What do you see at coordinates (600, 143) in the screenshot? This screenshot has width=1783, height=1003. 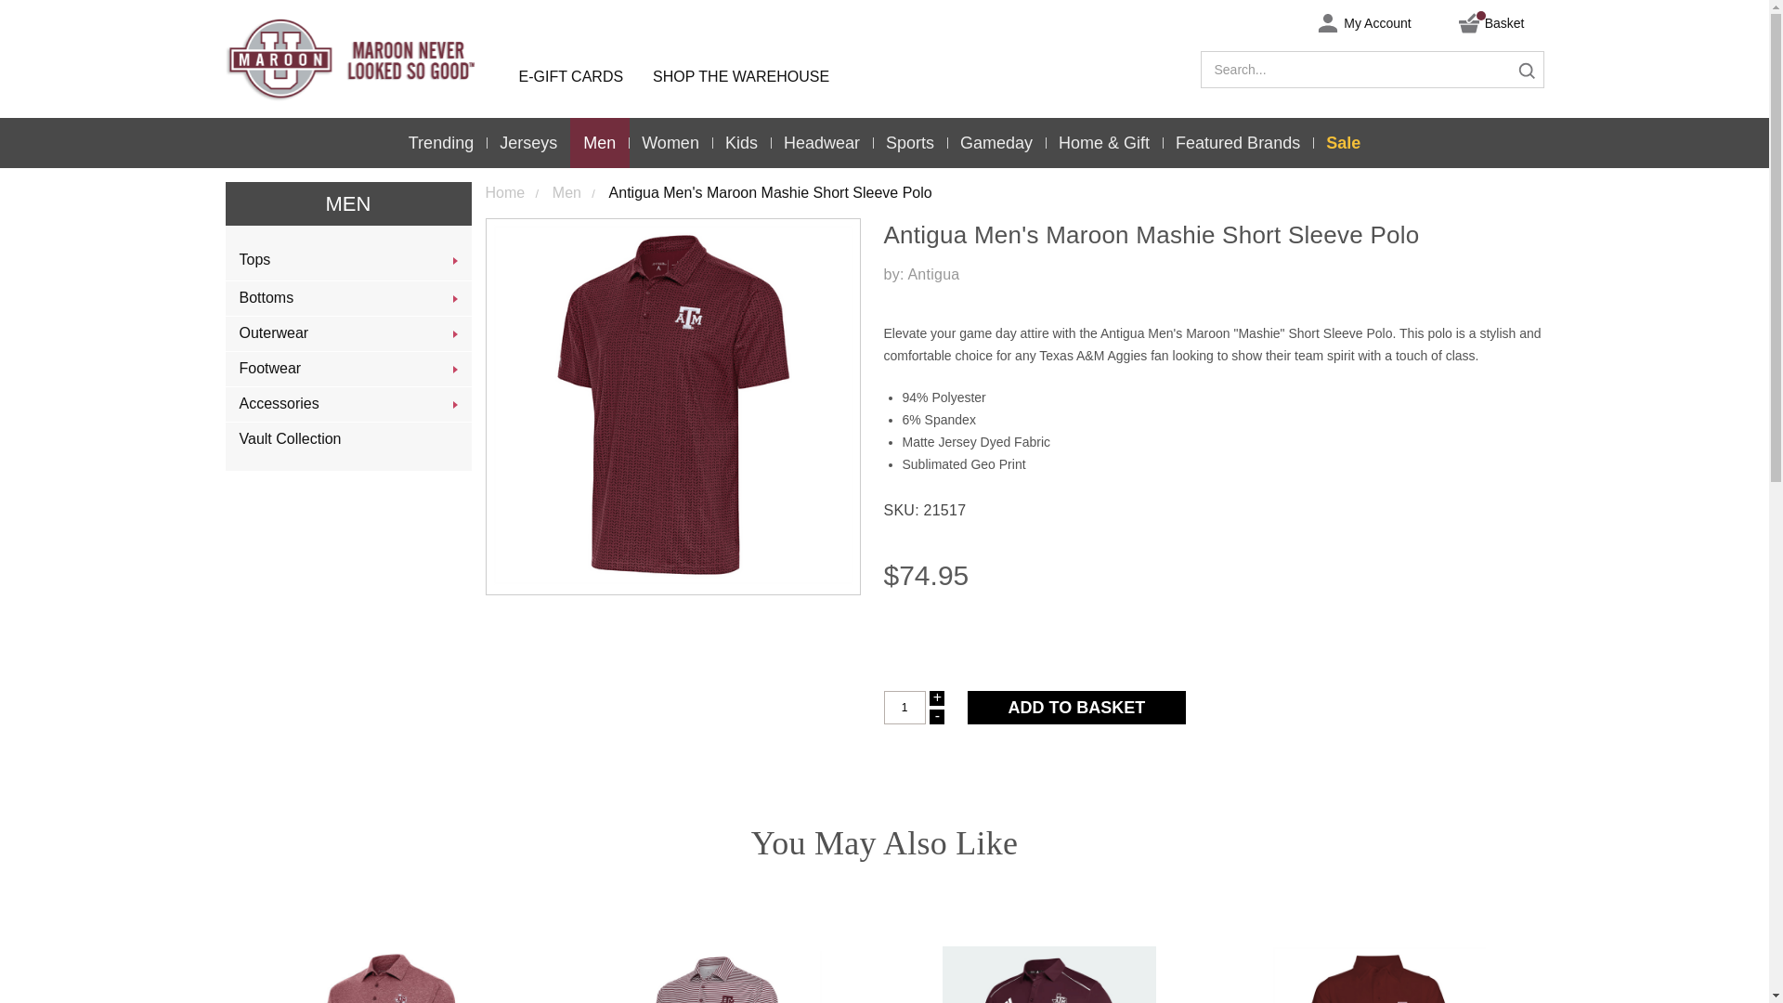 I see `Men` at bounding box center [600, 143].